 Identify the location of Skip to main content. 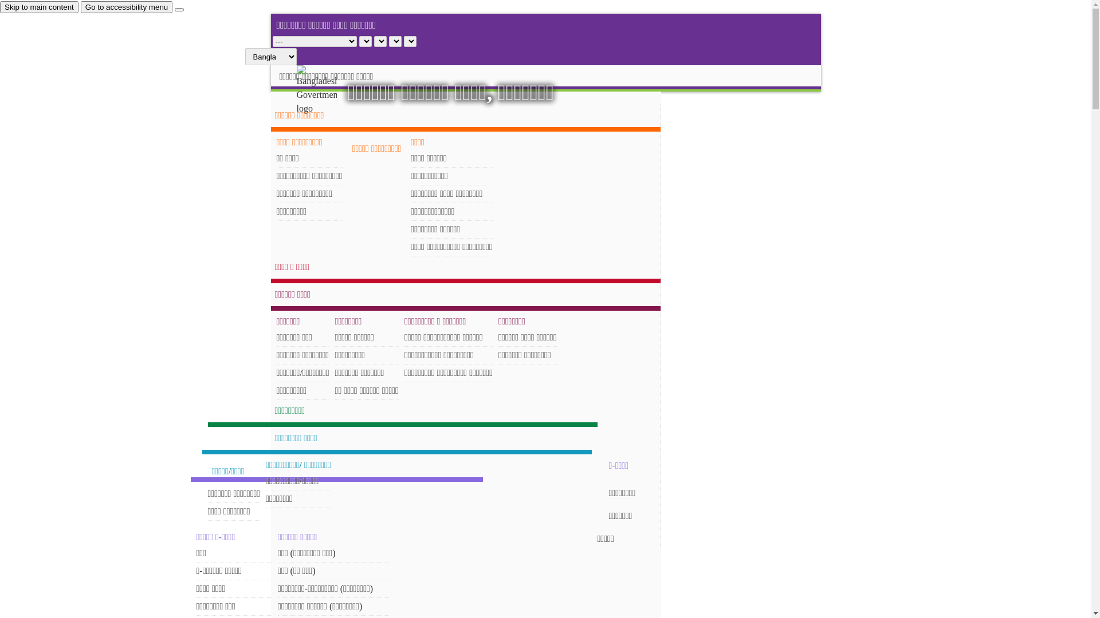
(39, 7).